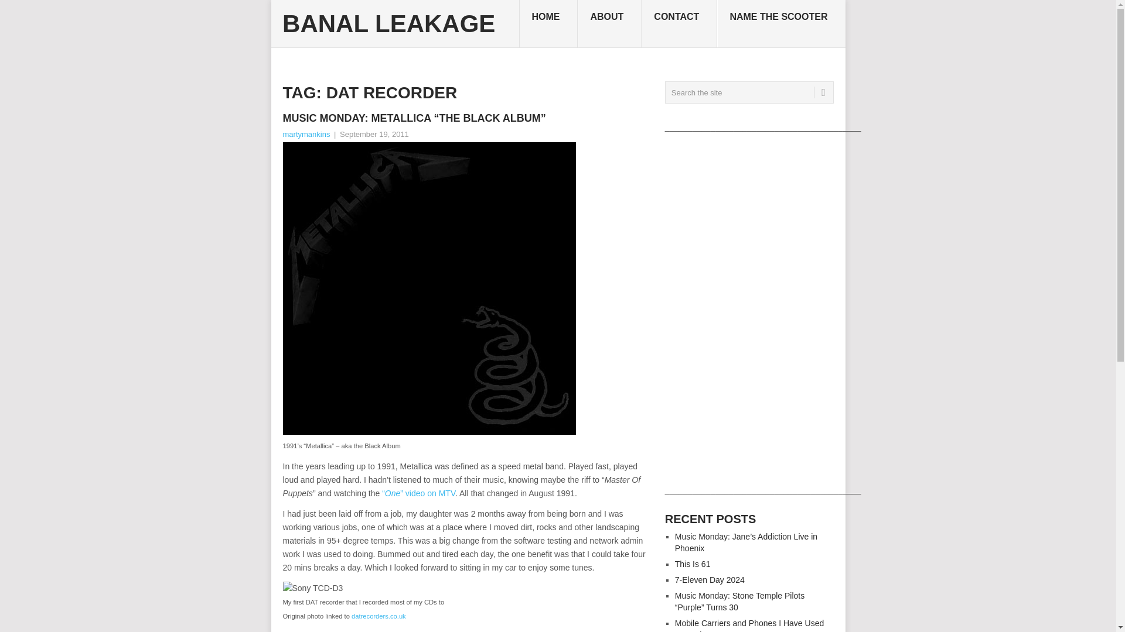  Describe the element at coordinates (780, 24) in the screenshot. I see `NAME THE SCOOTER` at that location.